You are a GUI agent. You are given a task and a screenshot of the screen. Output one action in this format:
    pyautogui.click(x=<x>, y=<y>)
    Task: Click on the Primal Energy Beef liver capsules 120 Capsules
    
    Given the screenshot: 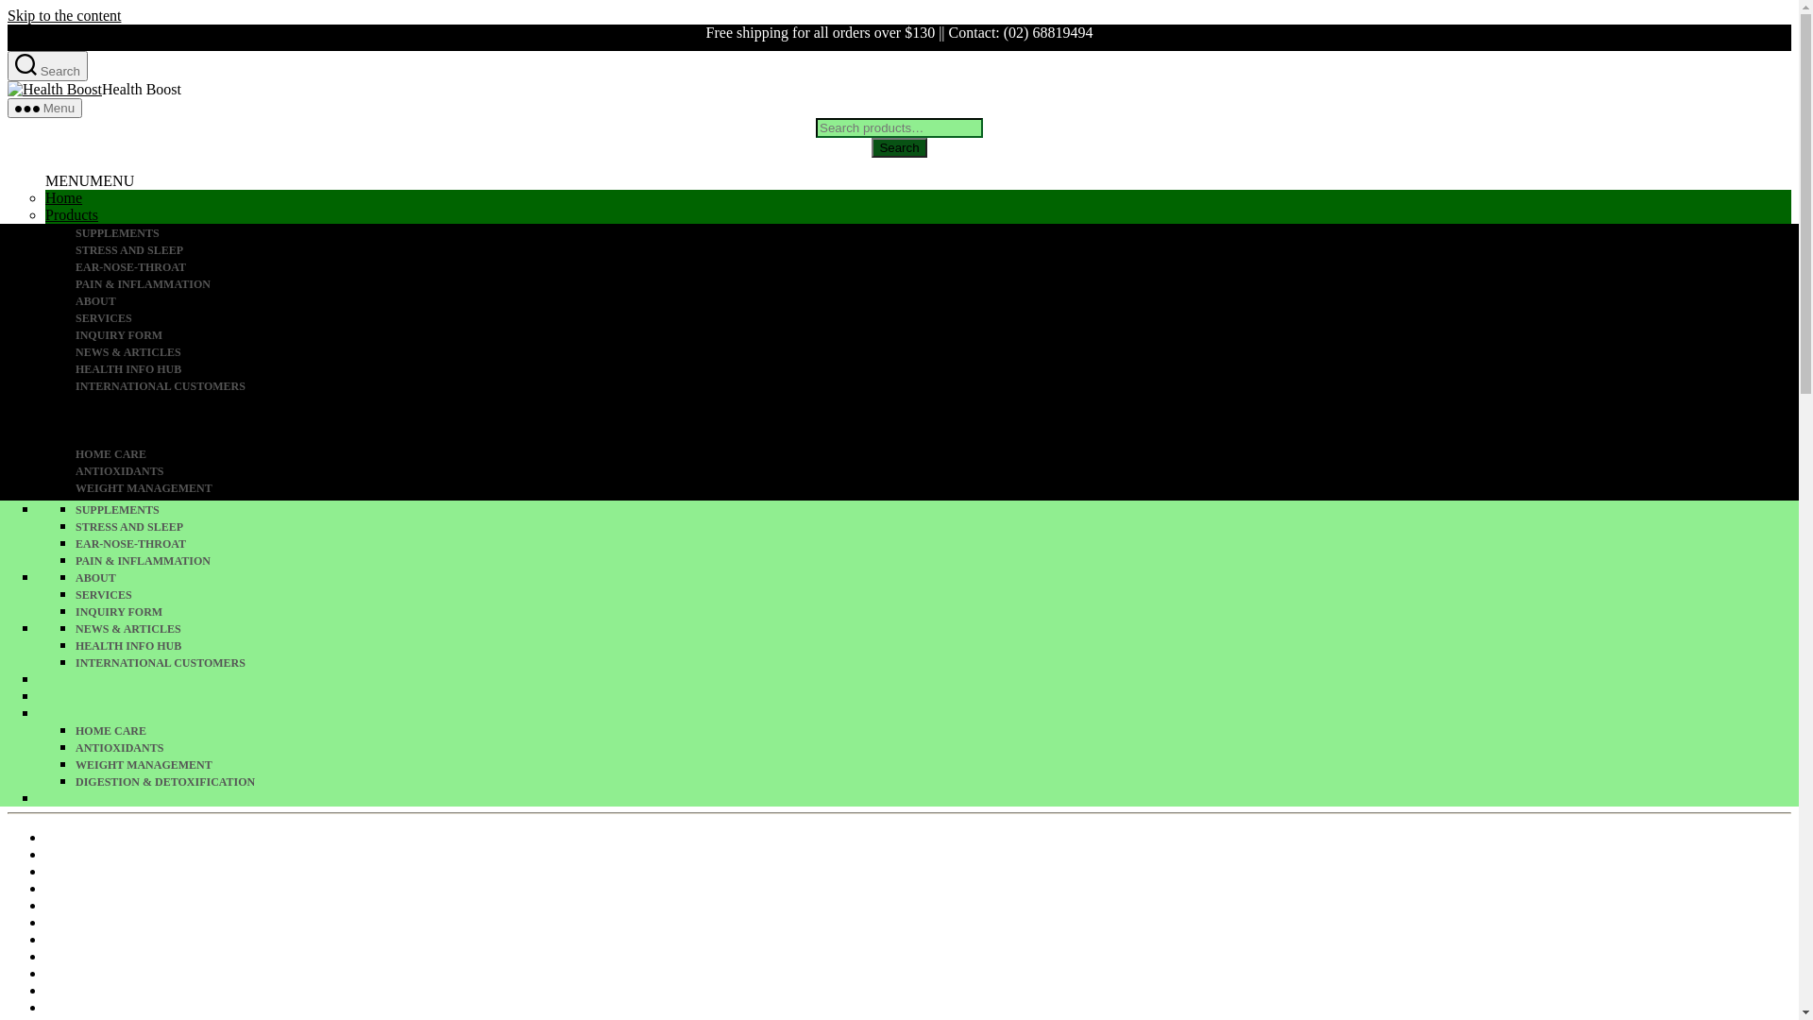 What is the action you would take?
    pyautogui.click(x=191, y=871)
    